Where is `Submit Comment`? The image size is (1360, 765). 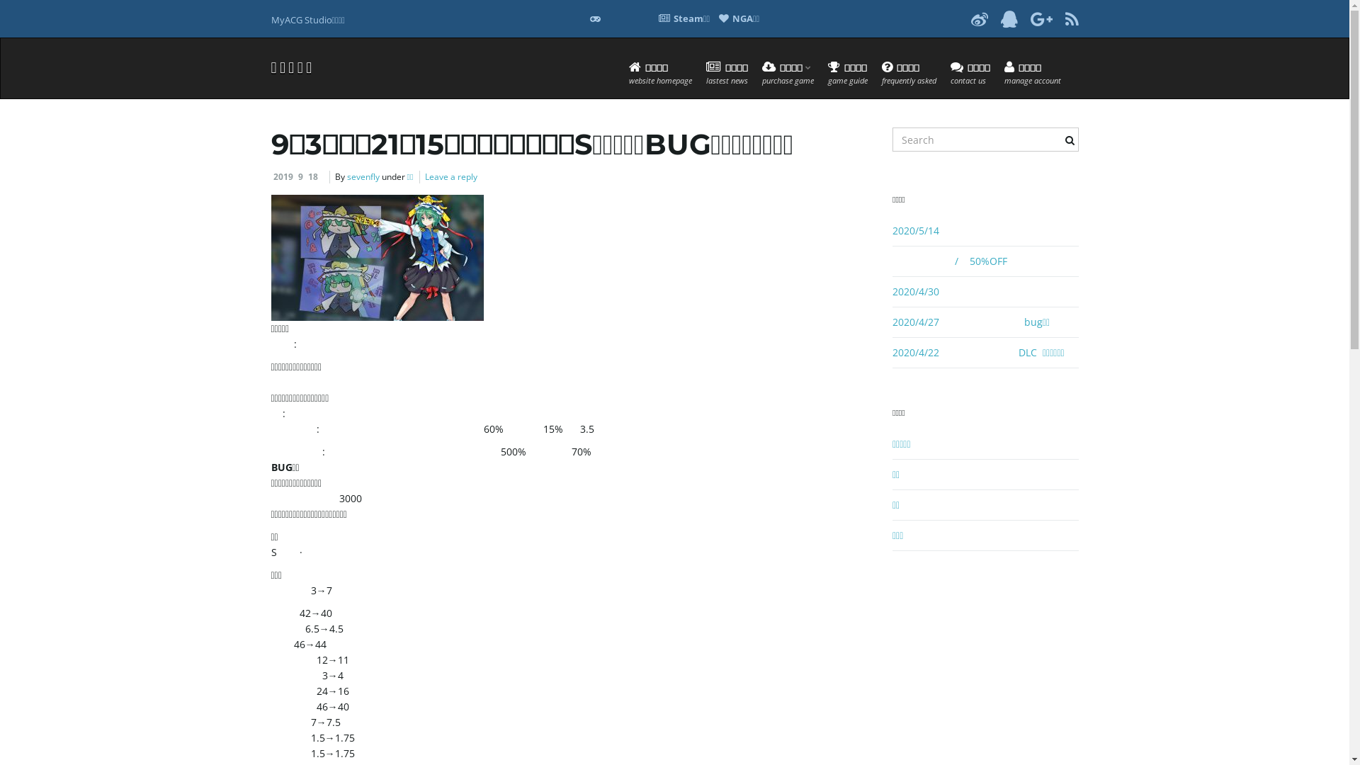 Submit Comment is located at coordinates (47, 10).